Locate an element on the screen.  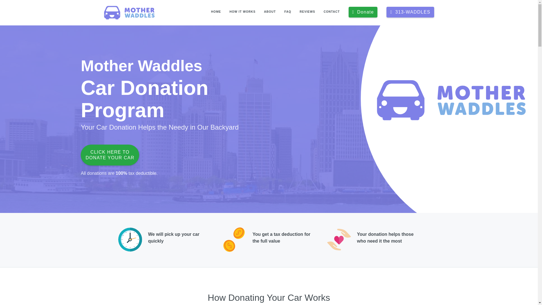
313-WADDLES is located at coordinates (331, 12).